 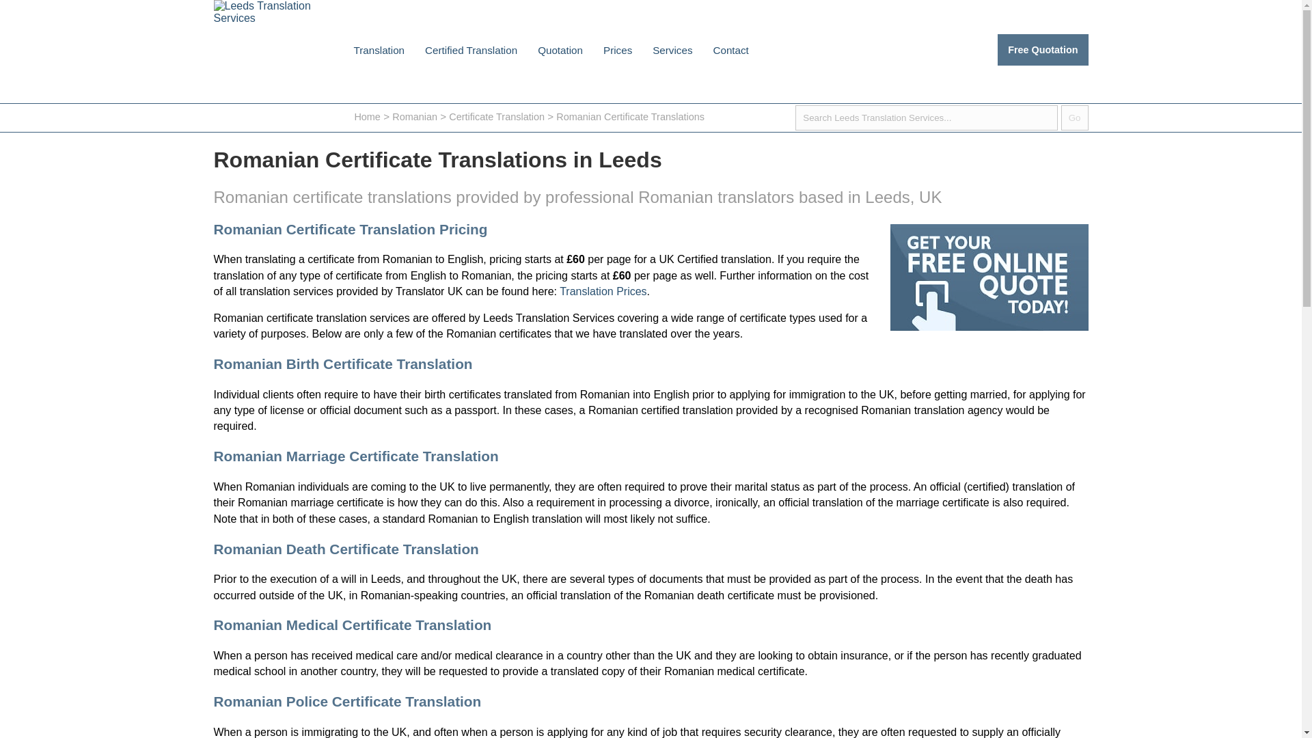 What do you see at coordinates (630, 117) in the screenshot?
I see `Romanian Certificate Translations` at bounding box center [630, 117].